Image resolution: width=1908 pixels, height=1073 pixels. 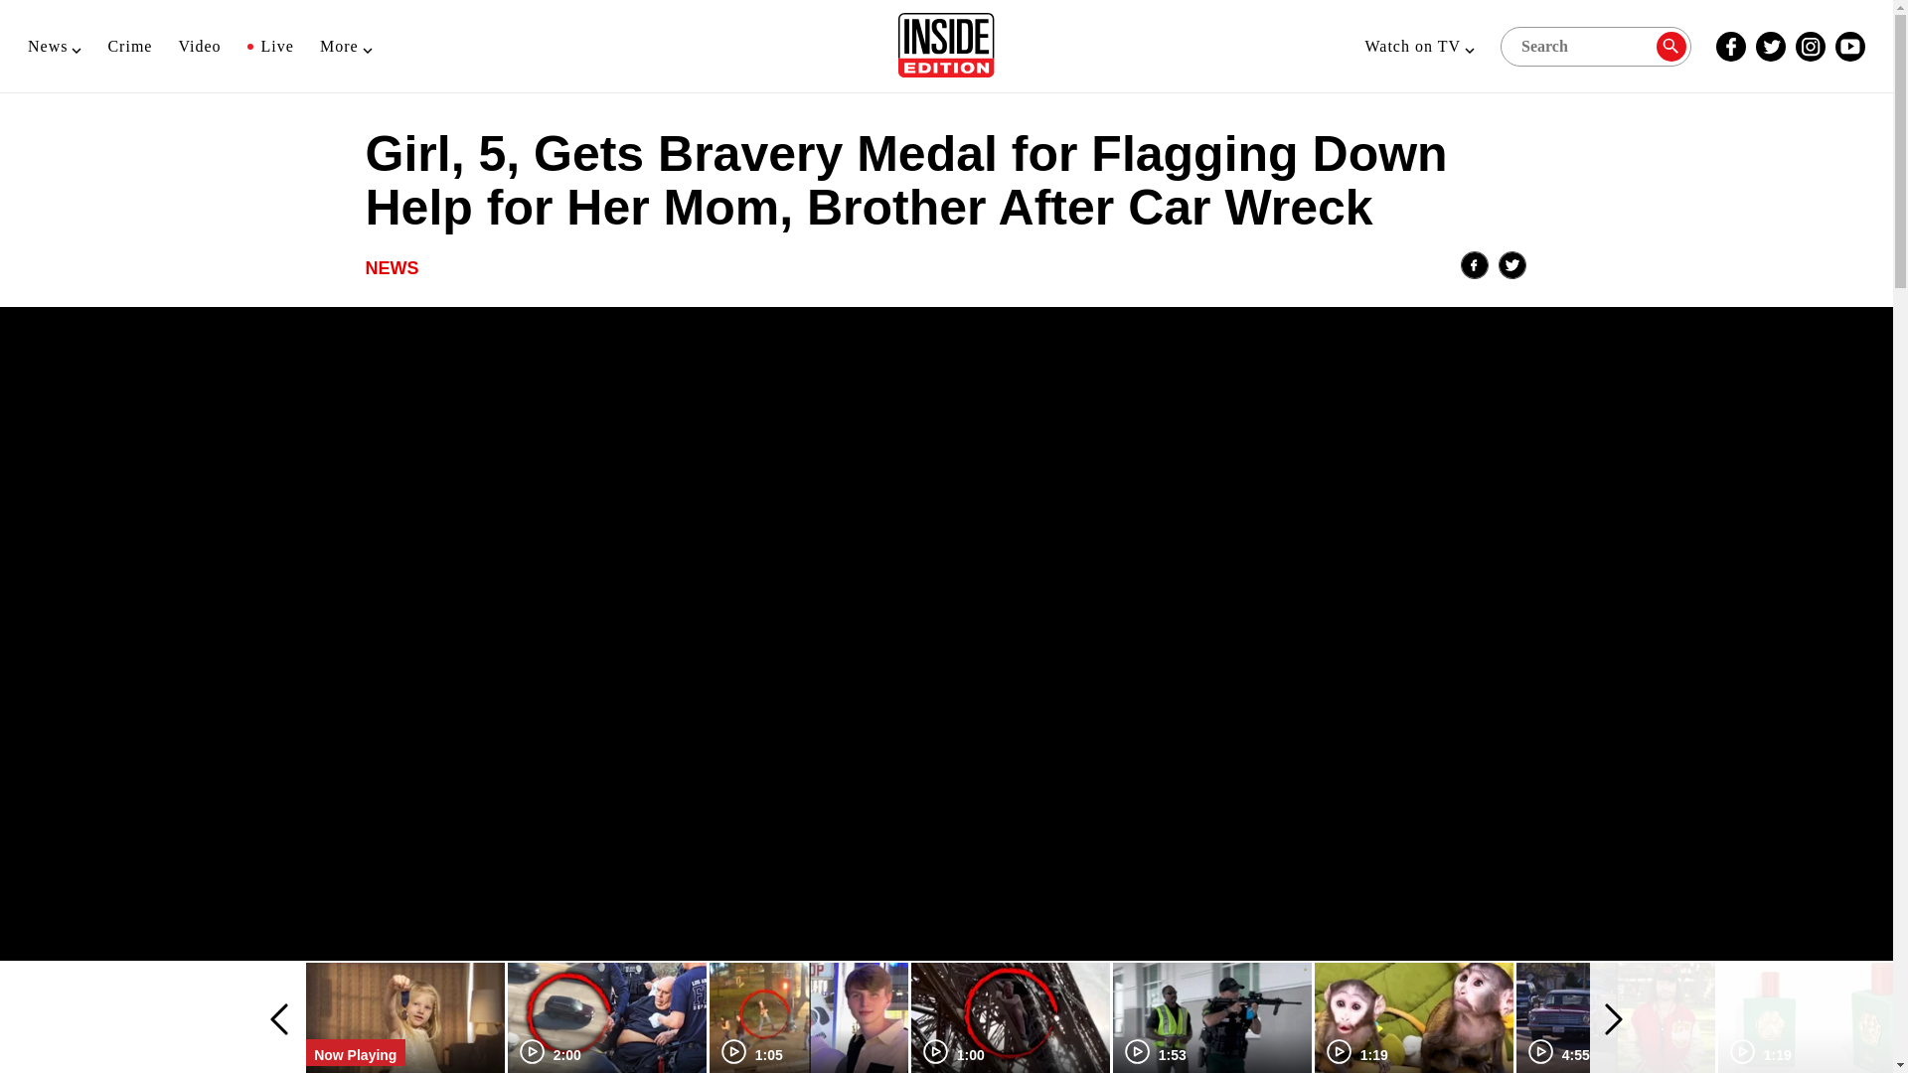 What do you see at coordinates (1595, 45) in the screenshot?
I see `Enter the terms you wish to search for.` at bounding box center [1595, 45].